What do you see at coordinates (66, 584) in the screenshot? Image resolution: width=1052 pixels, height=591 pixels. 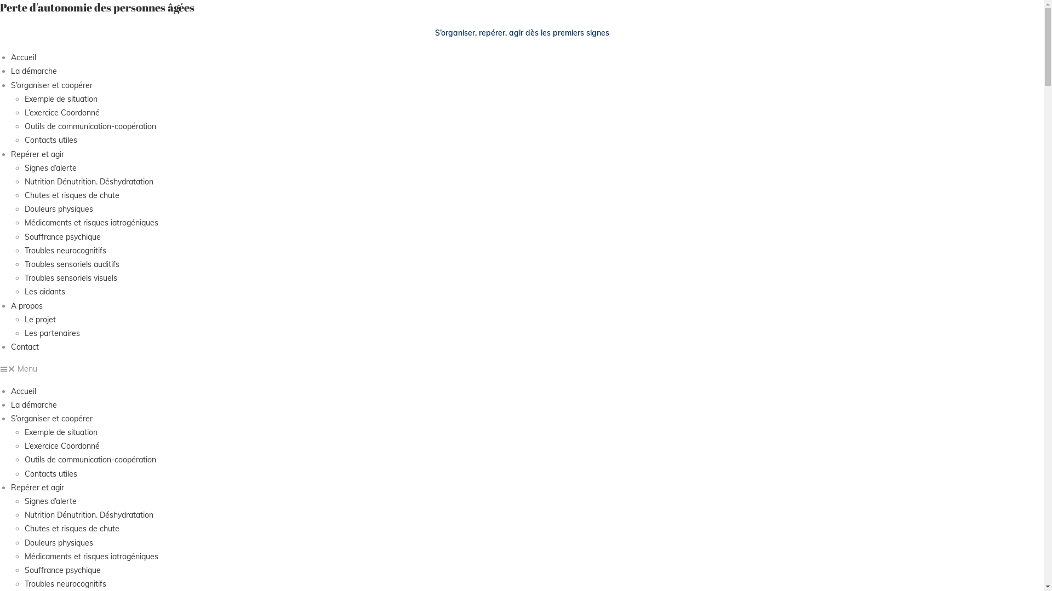 I see `Troubles neurocognitifs` at bounding box center [66, 584].